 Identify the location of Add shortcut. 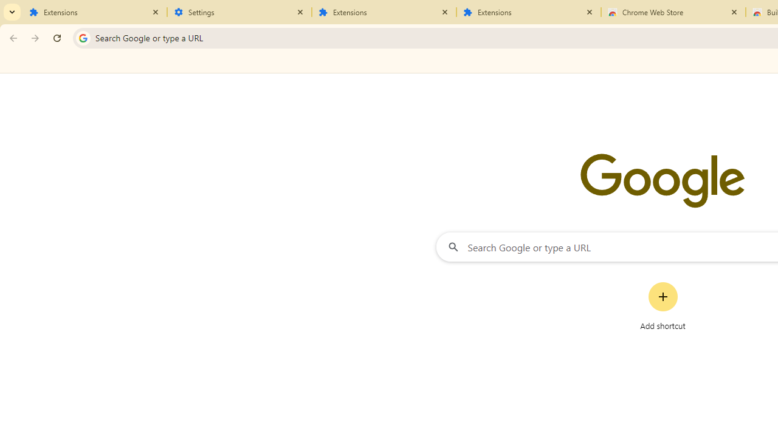
(663, 306).